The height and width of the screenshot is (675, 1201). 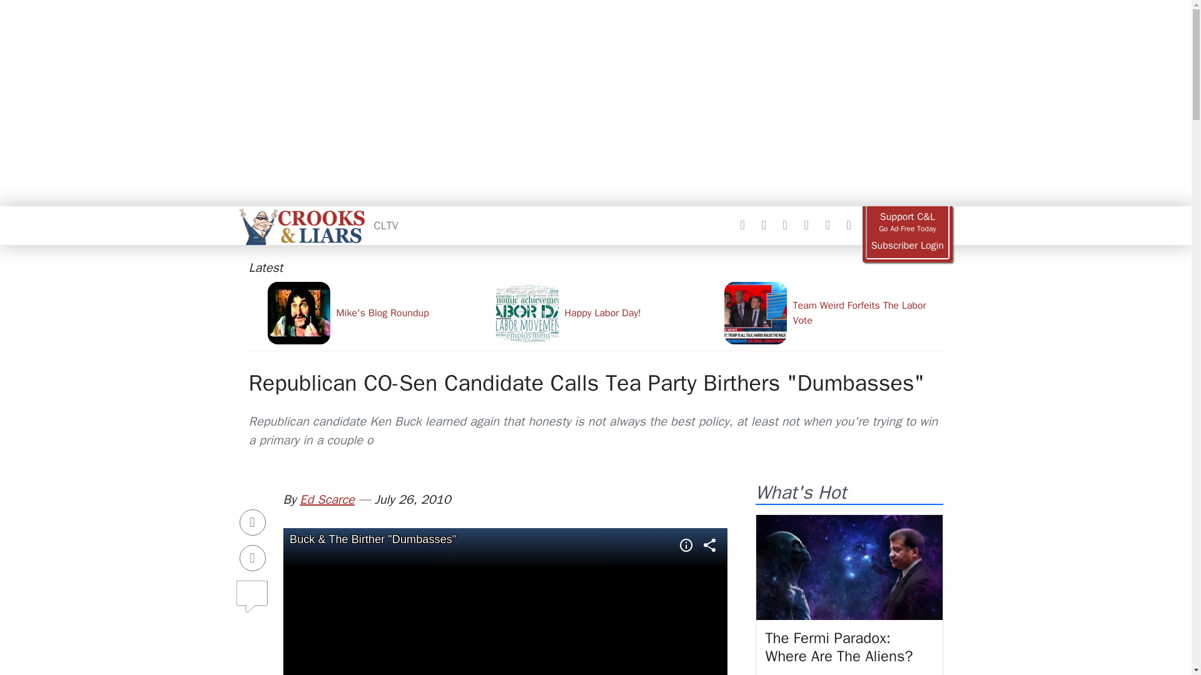 I want to click on Subscriber Login, so click(x=907, y=246).